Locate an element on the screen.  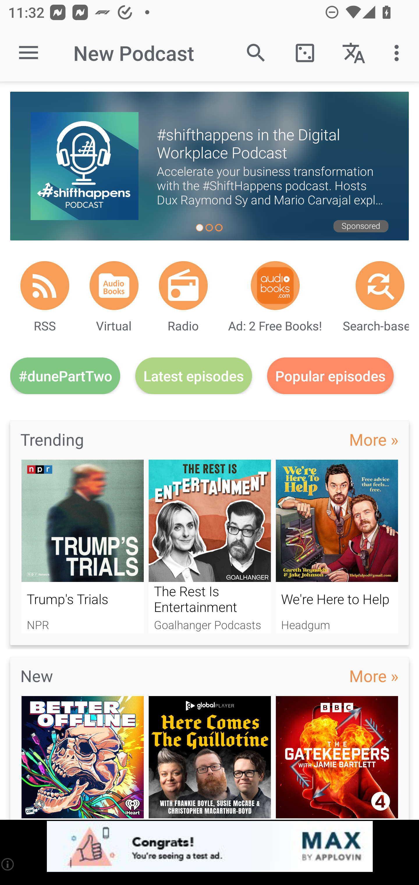
We're Here to Help Headgum is located at coordinates (337, 546).